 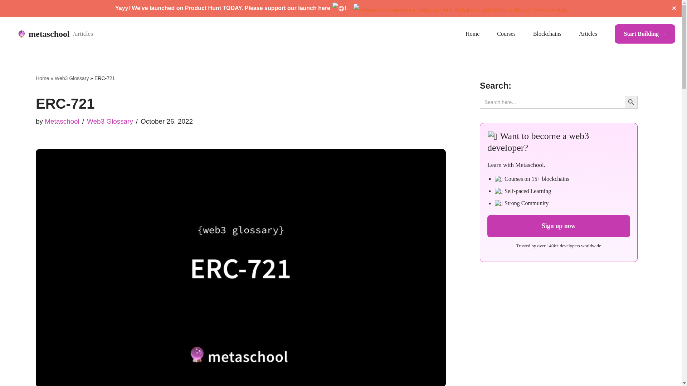 I want to click on Web3 Glossary, so click(x=72, y=78).